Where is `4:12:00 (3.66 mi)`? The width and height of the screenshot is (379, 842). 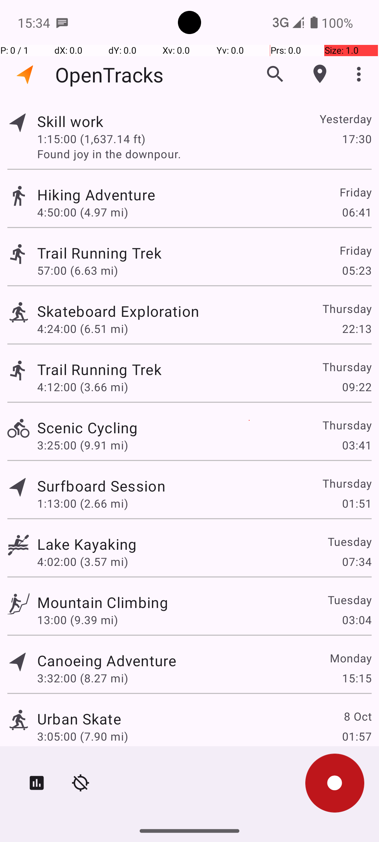 4:12:00 (3.66 mi) is located at coordinates (83, 387).